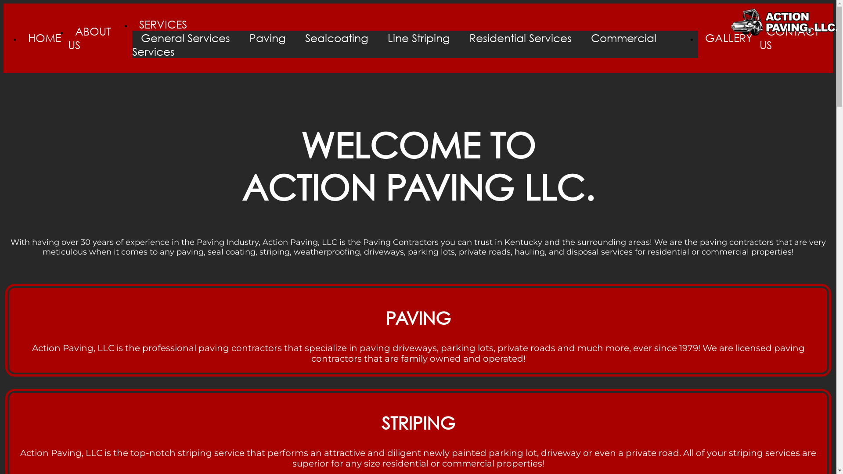 The height and width of the screenshot is (474, 843). What do you see at coordinates (419, 38) in the screenshot?
I see `Line Striping` at bounding box center [419, 38].